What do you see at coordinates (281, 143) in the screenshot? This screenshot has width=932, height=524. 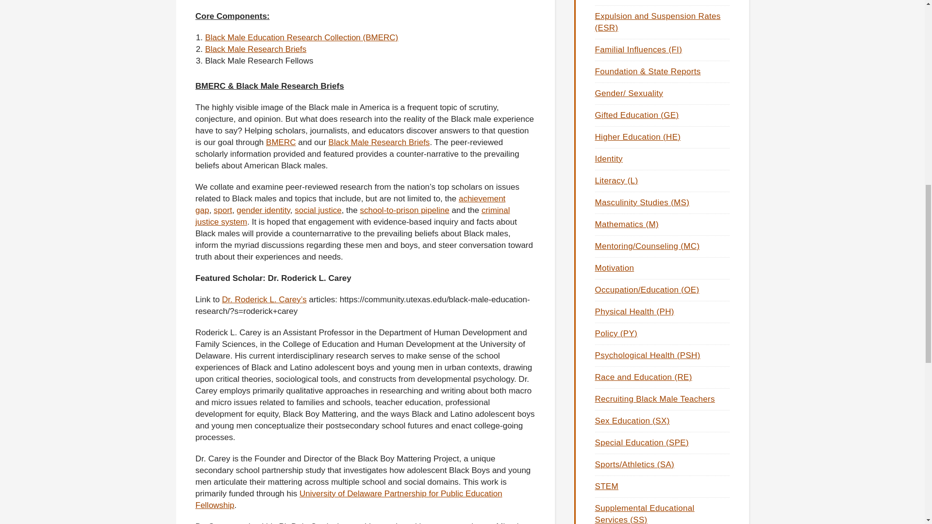 I see `BMERC` at bounding box center [281, 143].